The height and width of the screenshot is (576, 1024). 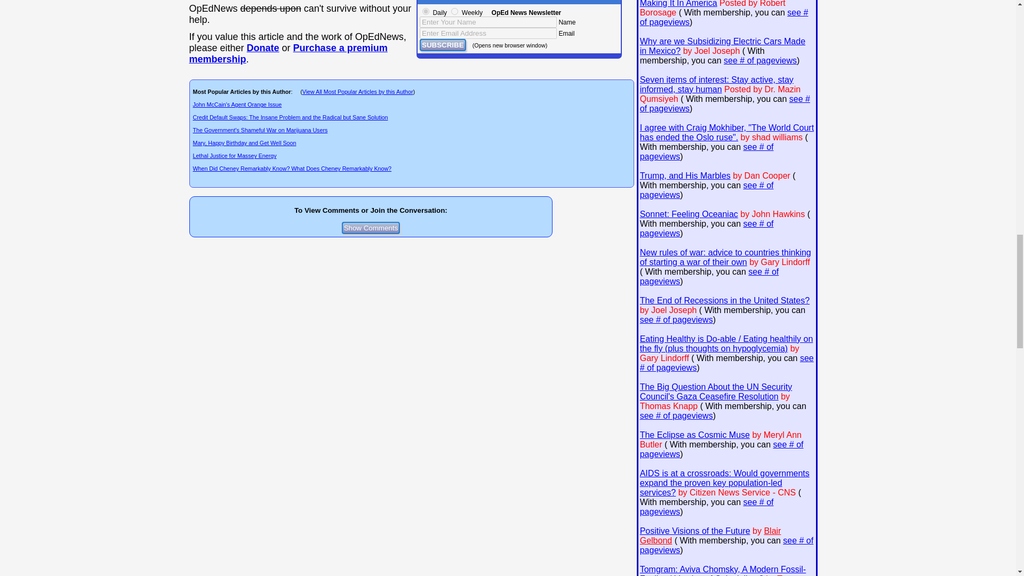 What do you see at coordinates (371, 227) in the screenshot?
I see `Show Comments` at bounding box center [371, 227].